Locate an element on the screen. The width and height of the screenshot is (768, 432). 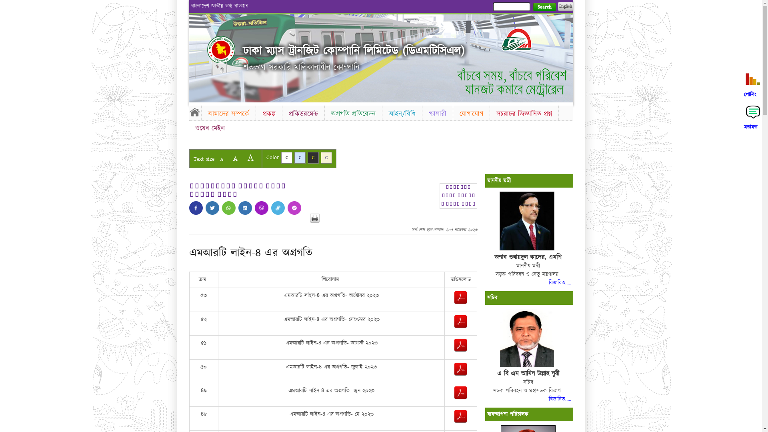
Home is located at coordinates (195, 112).